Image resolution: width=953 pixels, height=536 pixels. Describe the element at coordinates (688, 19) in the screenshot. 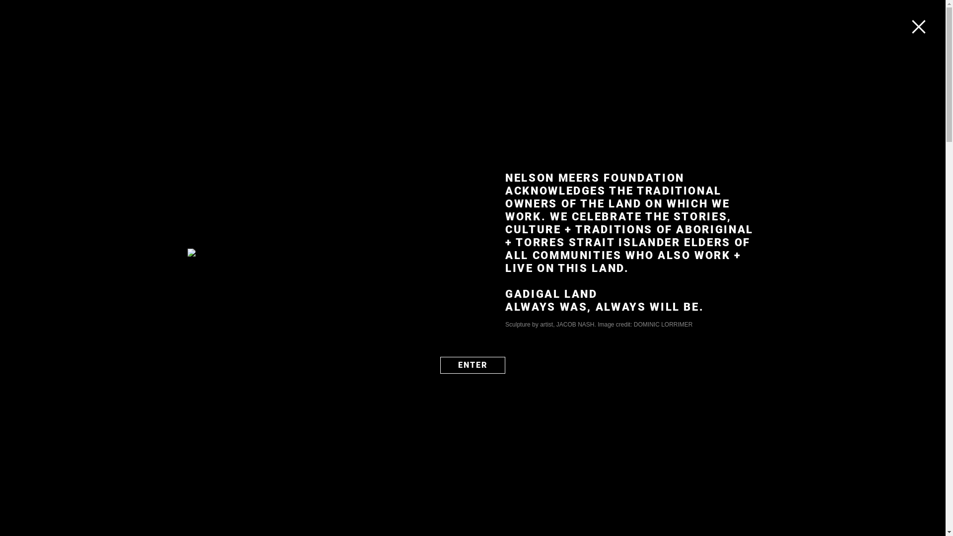

I see `CONNECT` at that location.